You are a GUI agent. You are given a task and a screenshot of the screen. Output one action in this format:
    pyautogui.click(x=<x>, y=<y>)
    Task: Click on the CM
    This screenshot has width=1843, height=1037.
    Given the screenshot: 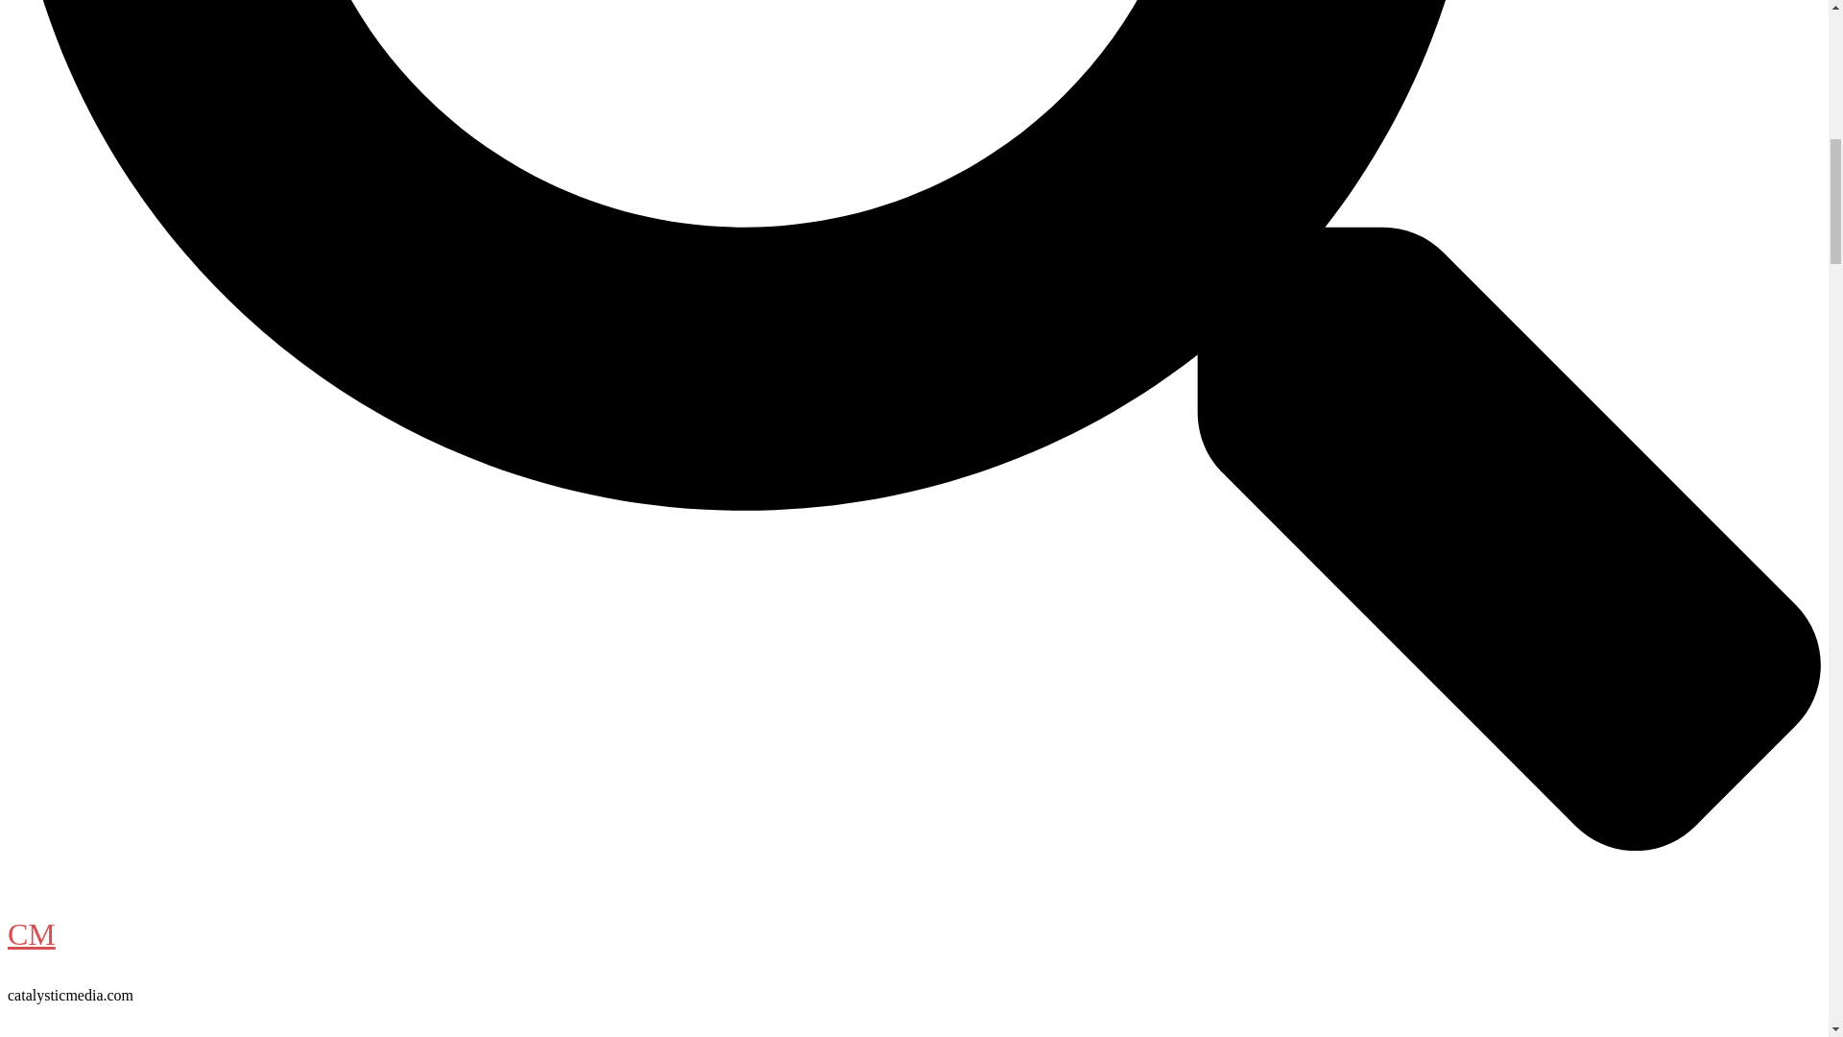 What is the action you would take?
    pyautogui.click(x=31, y=933)
    